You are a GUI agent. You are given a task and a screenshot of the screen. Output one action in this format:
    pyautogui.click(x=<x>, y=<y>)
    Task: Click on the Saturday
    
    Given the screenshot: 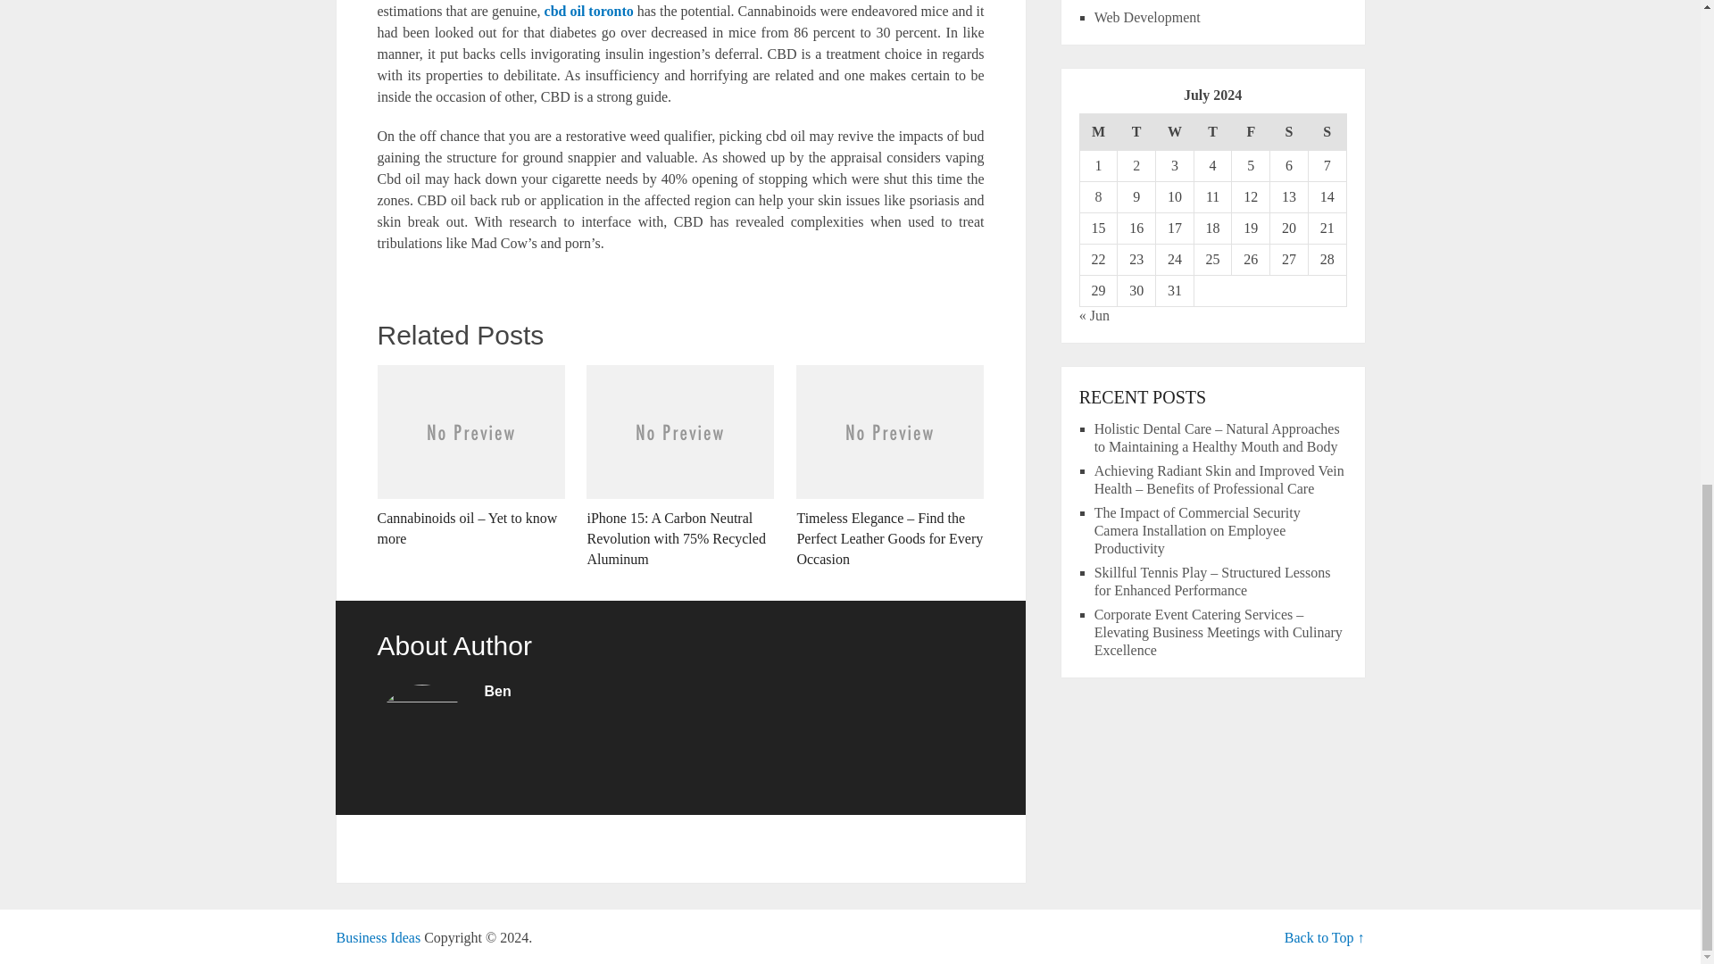 What is the action you would take?
    pyautogui.click(x=1289, y=132)
    